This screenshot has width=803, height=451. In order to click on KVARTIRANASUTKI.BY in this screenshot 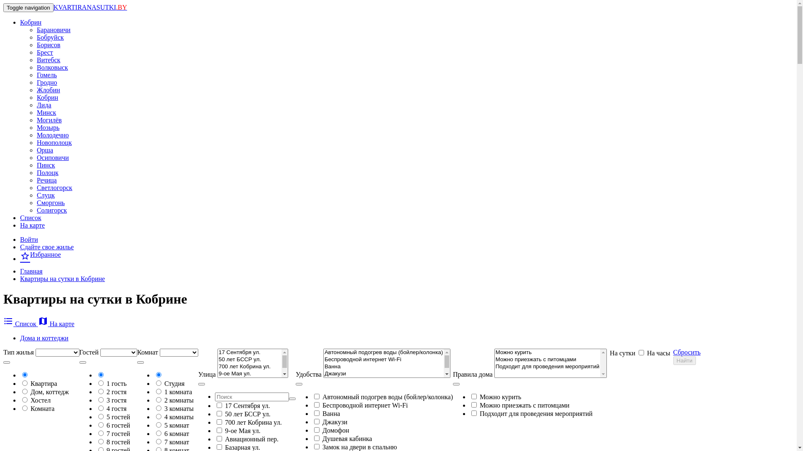, I will do `click(90, 8)`.